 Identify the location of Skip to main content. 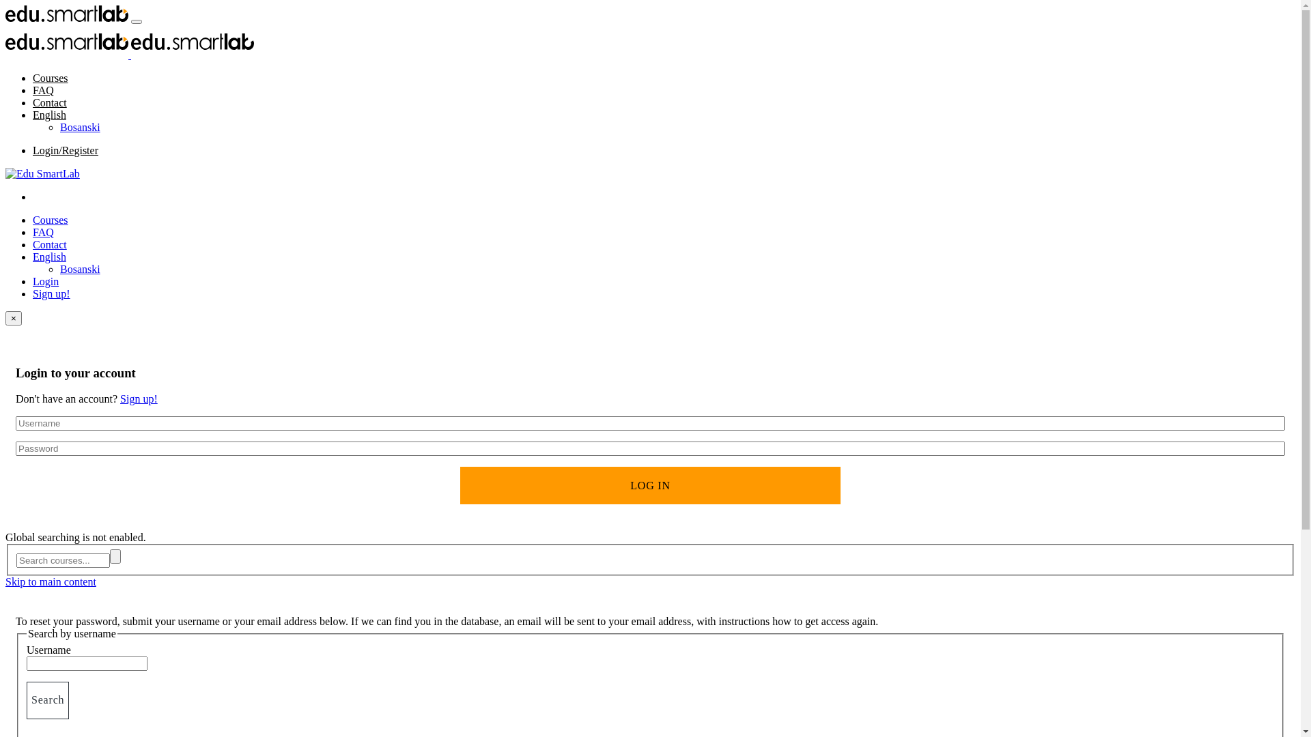
(51, 581).